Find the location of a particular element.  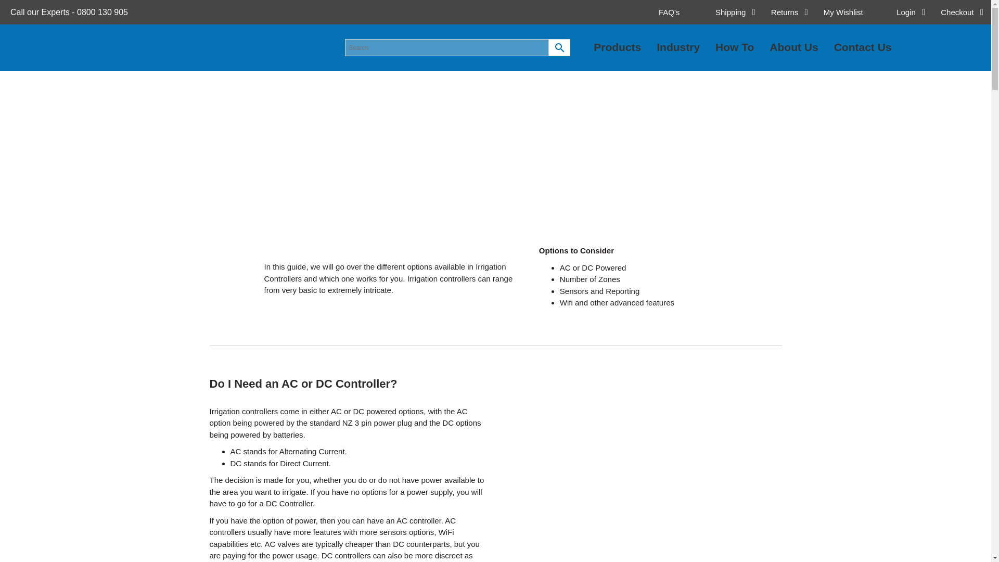

FAQ's  is located at coordinates (784, 47).